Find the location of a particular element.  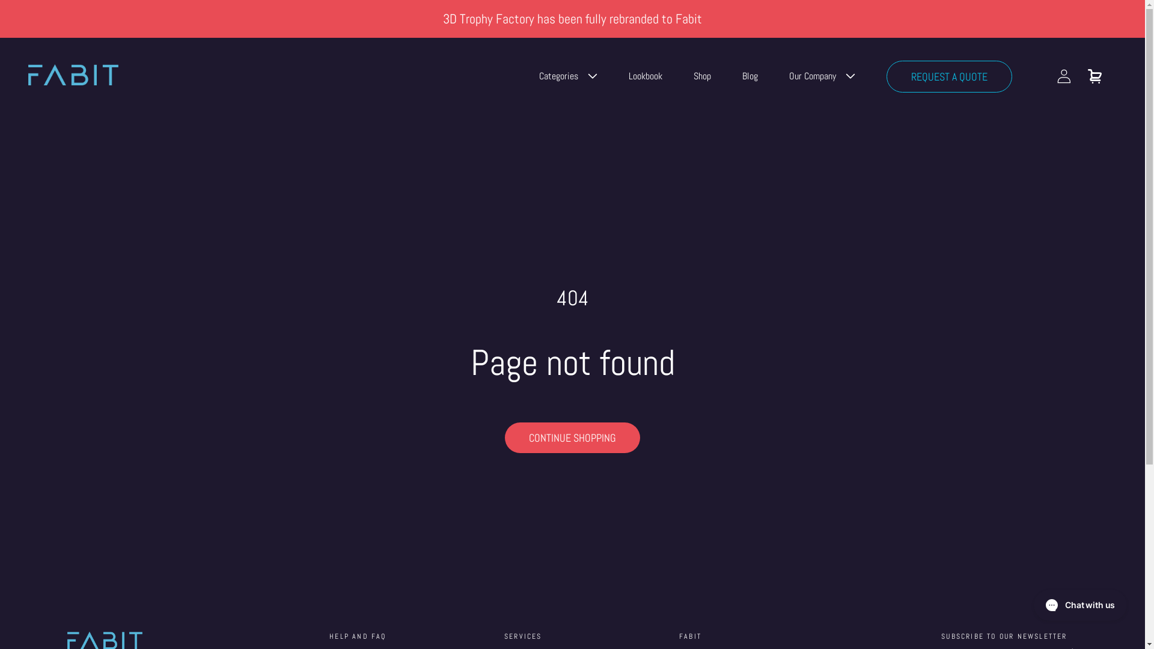

Blog is located at coordinates (750, 76).